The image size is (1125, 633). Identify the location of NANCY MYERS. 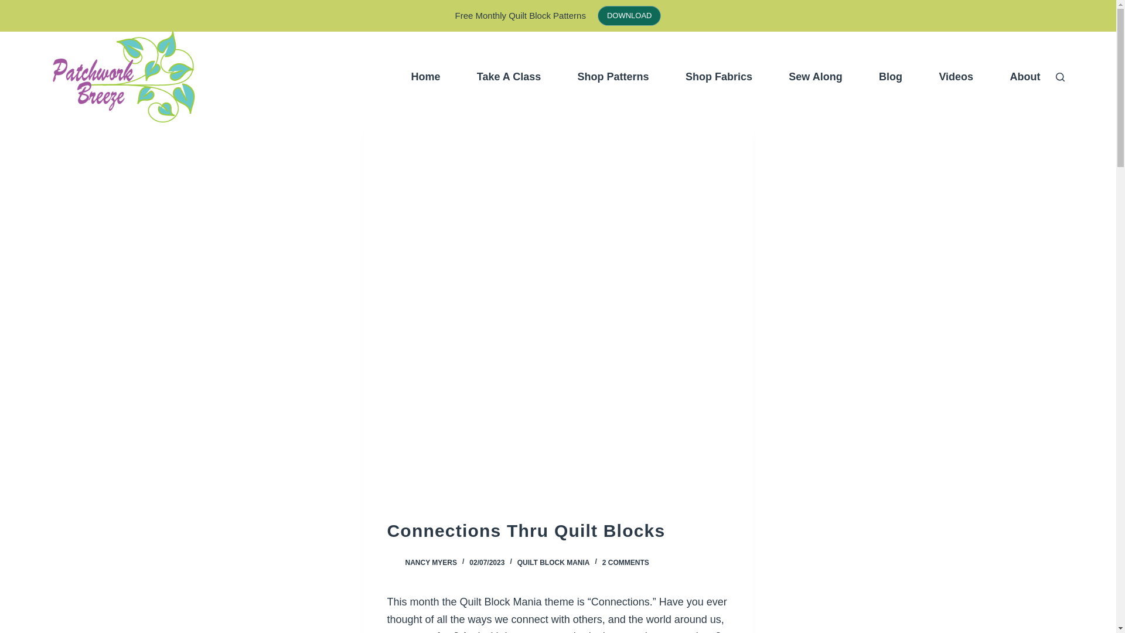
(431, 562).